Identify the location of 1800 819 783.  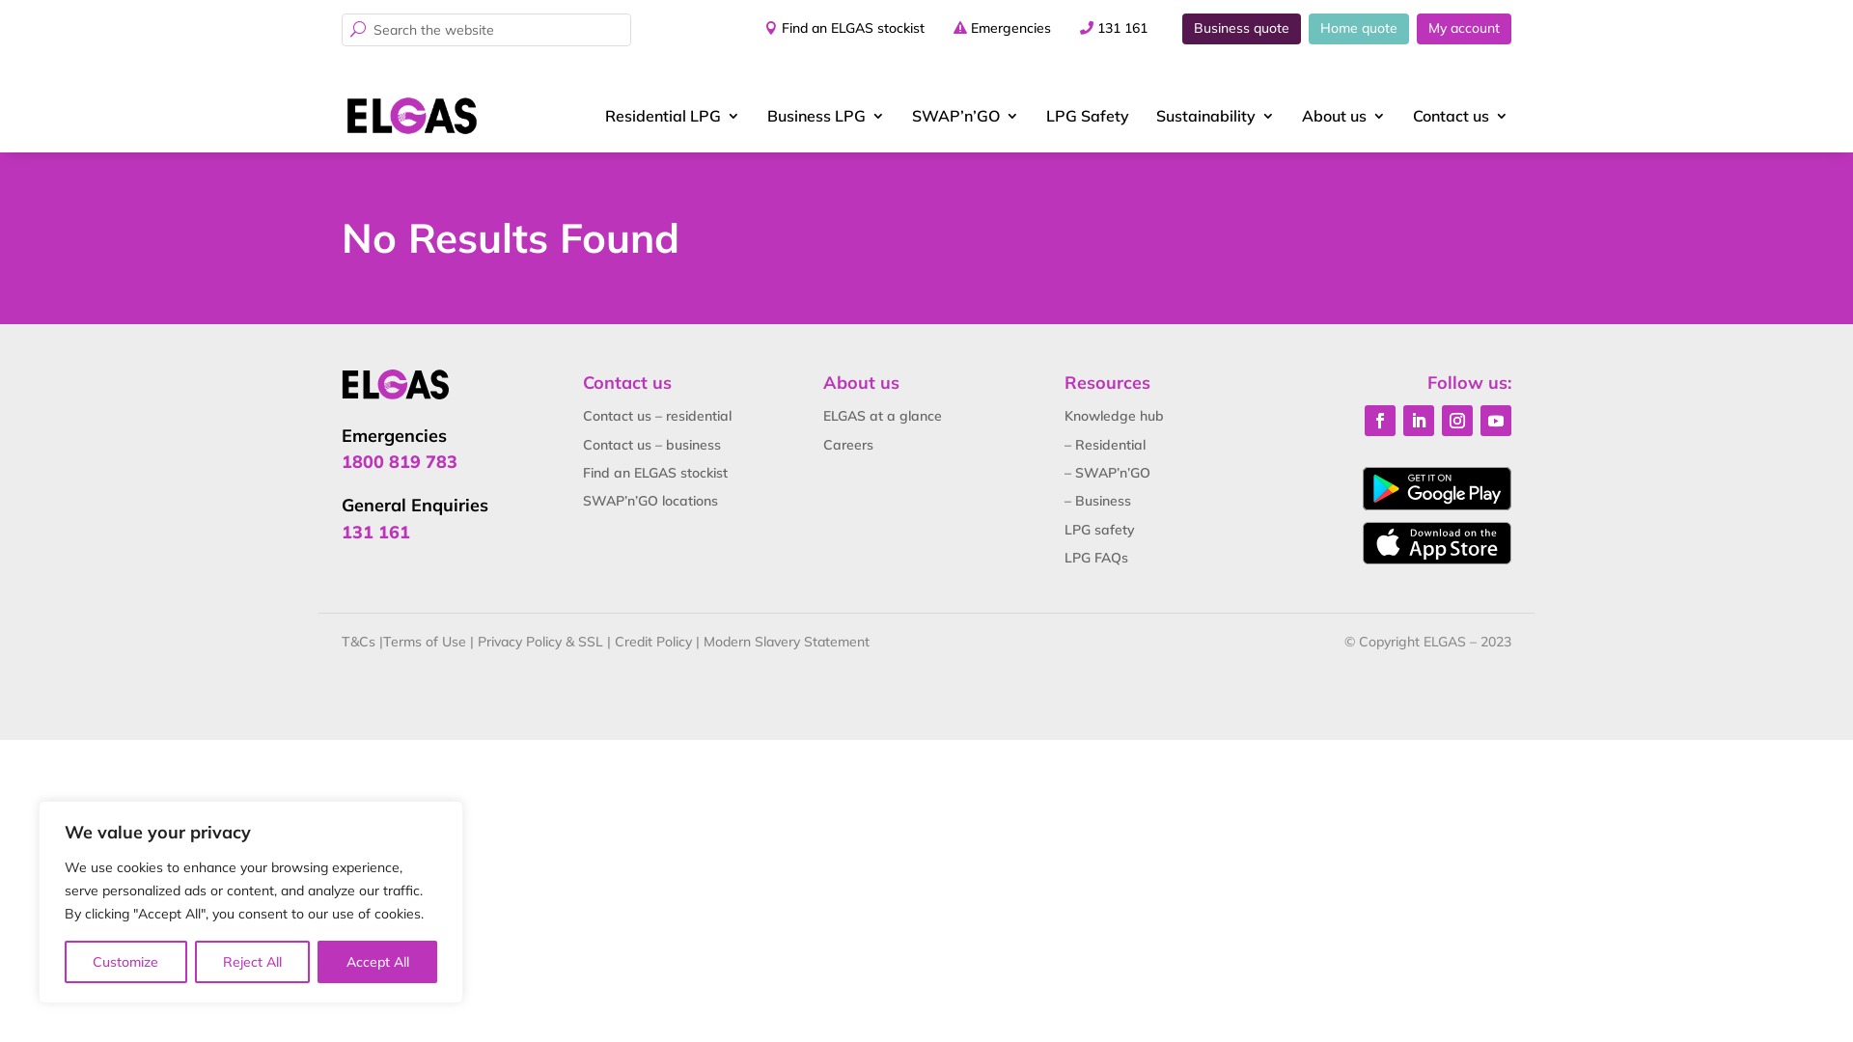
(400, 461).